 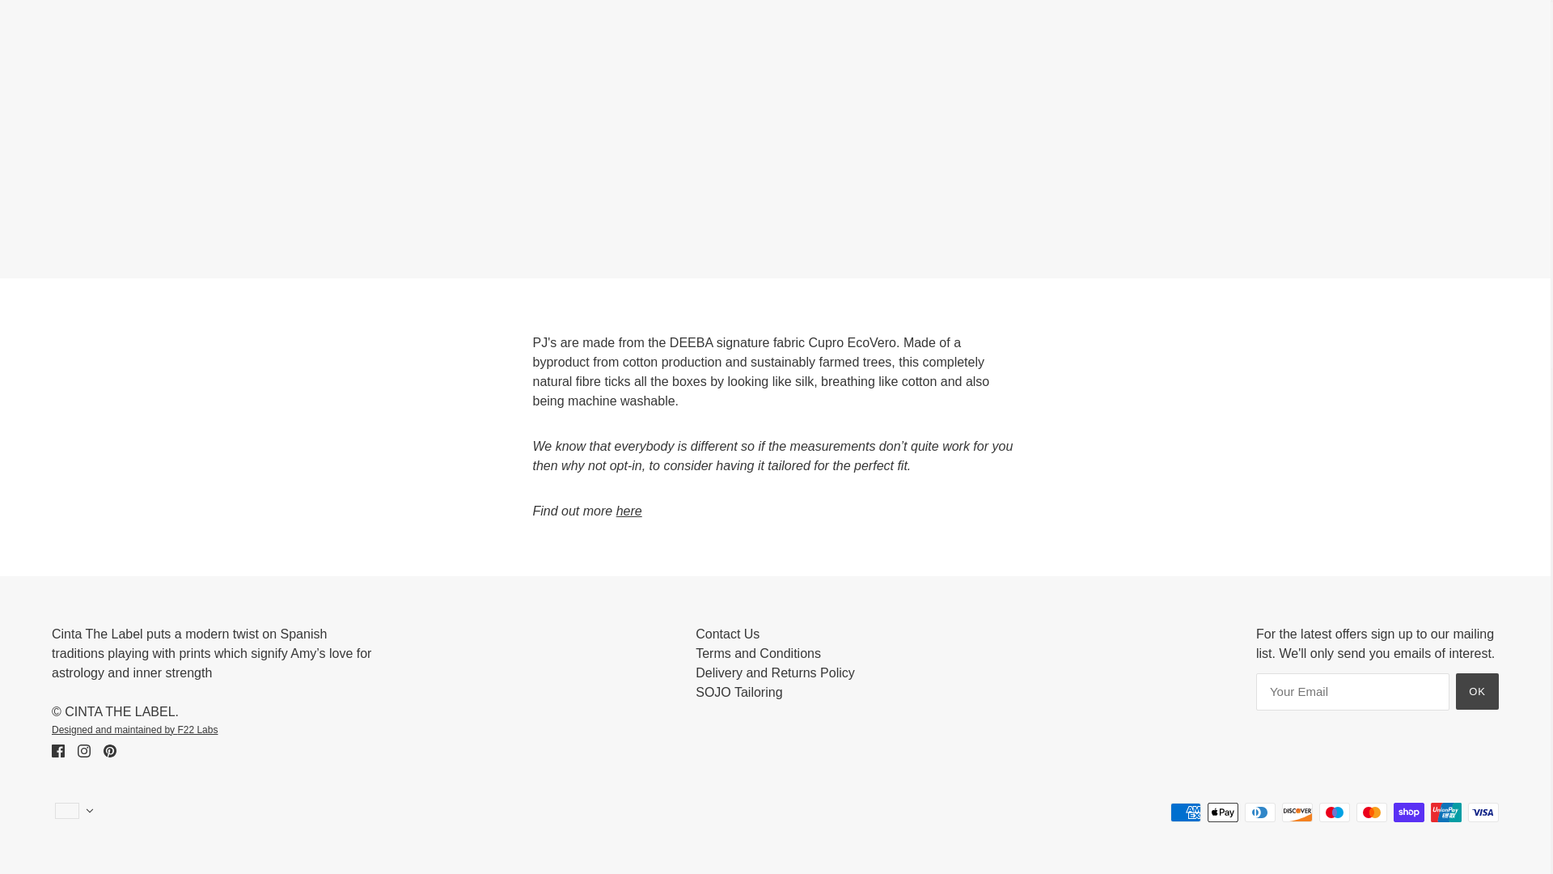 I want to click on Diners Club, so click(x=1260, y=812).